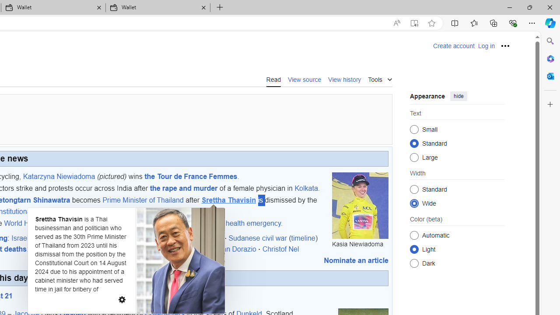  Describe the element at coordinates (457, 249) in the screenshot. I see `Class: mw-list-item mw-list-item-js` at that location.